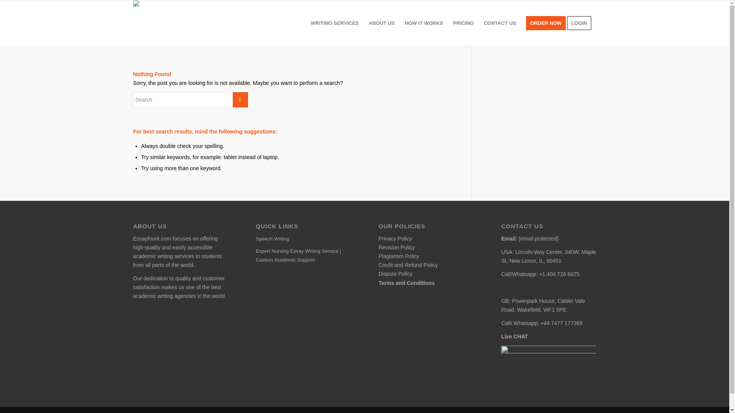  I want to click on Live CHAT, so click(514, 336).